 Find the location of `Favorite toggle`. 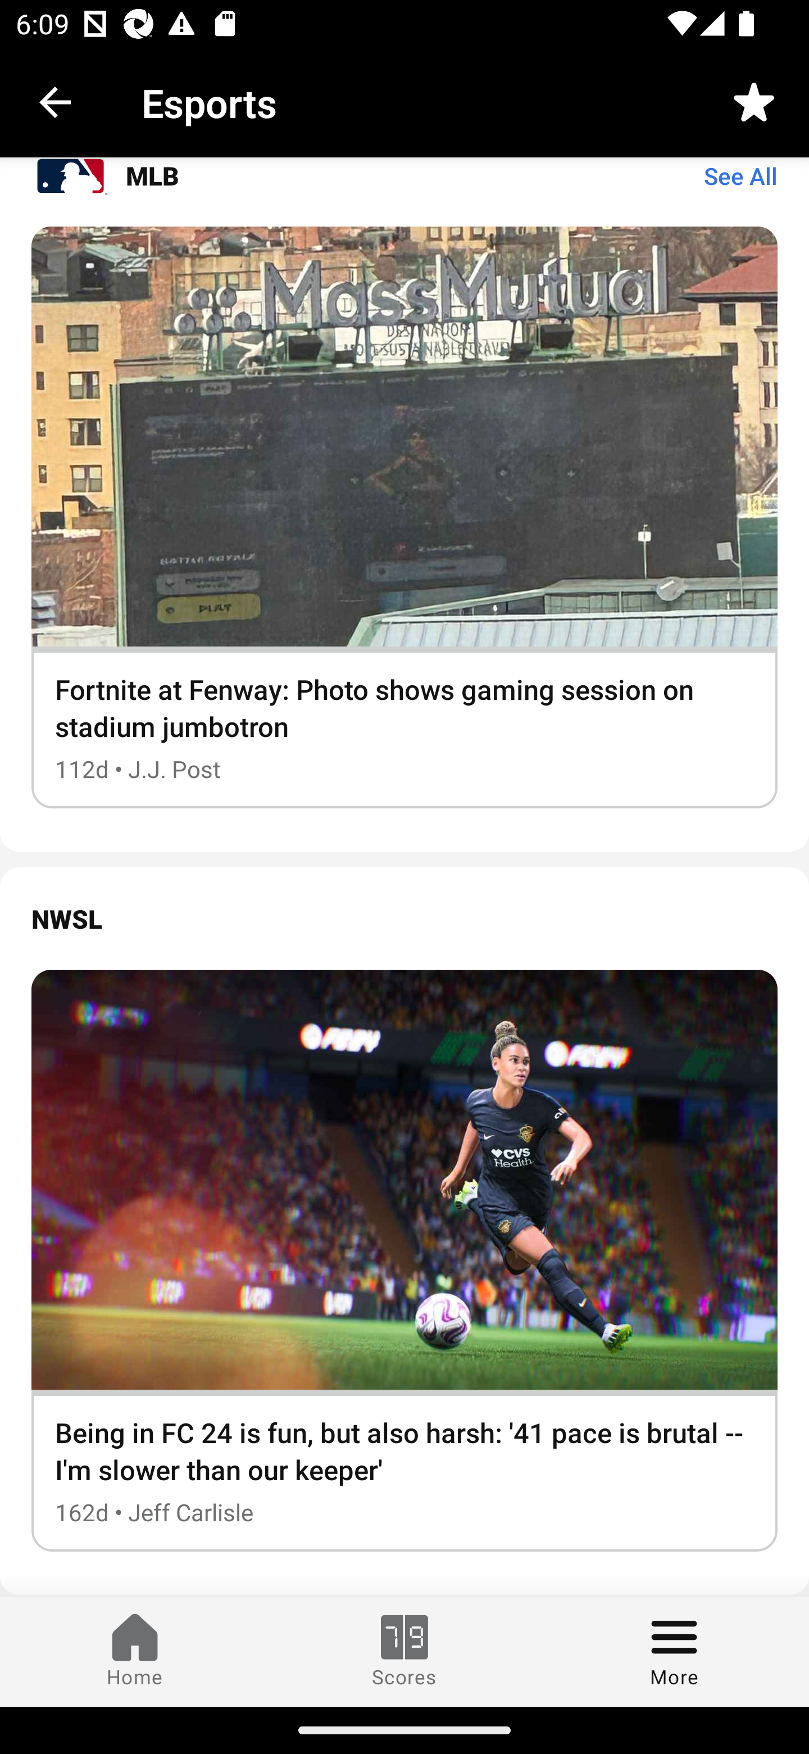

Favorite toggle is located at coordinates (754, 101).